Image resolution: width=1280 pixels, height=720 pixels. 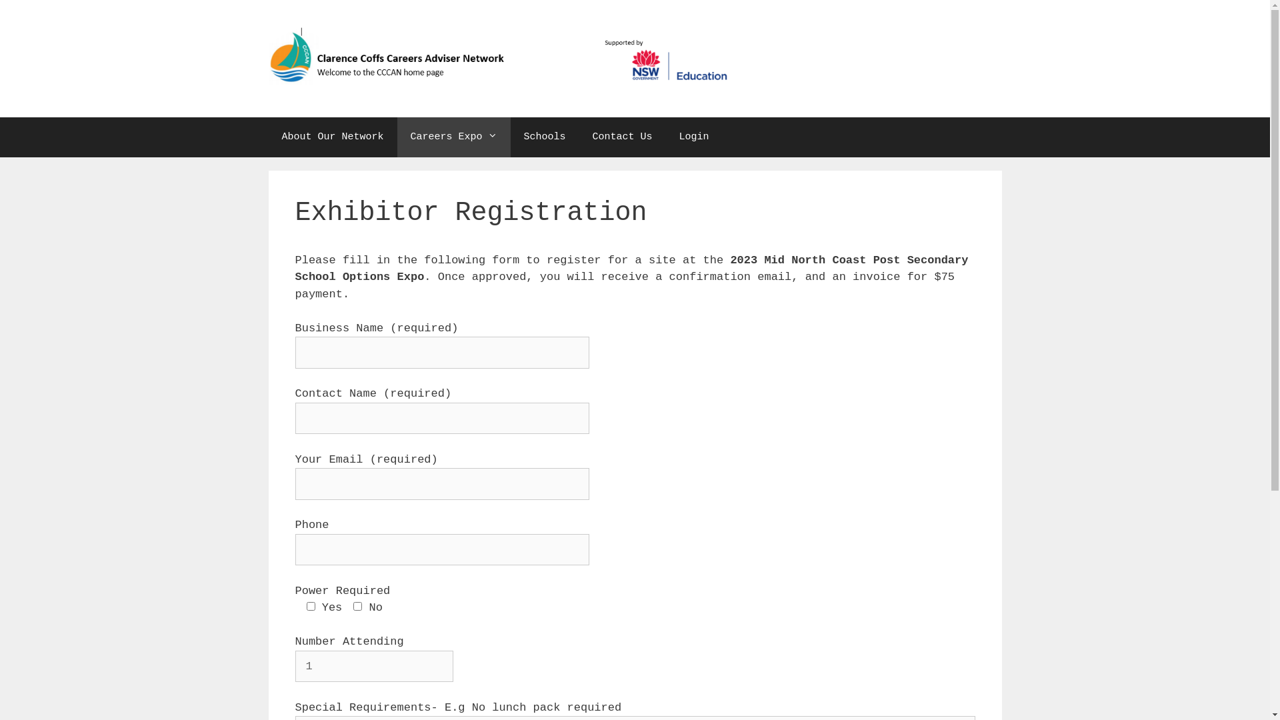 What do you see at coordinates (454, 137) in the screenshot?
I see `Careers Expo` at bounding box center [454, 137].